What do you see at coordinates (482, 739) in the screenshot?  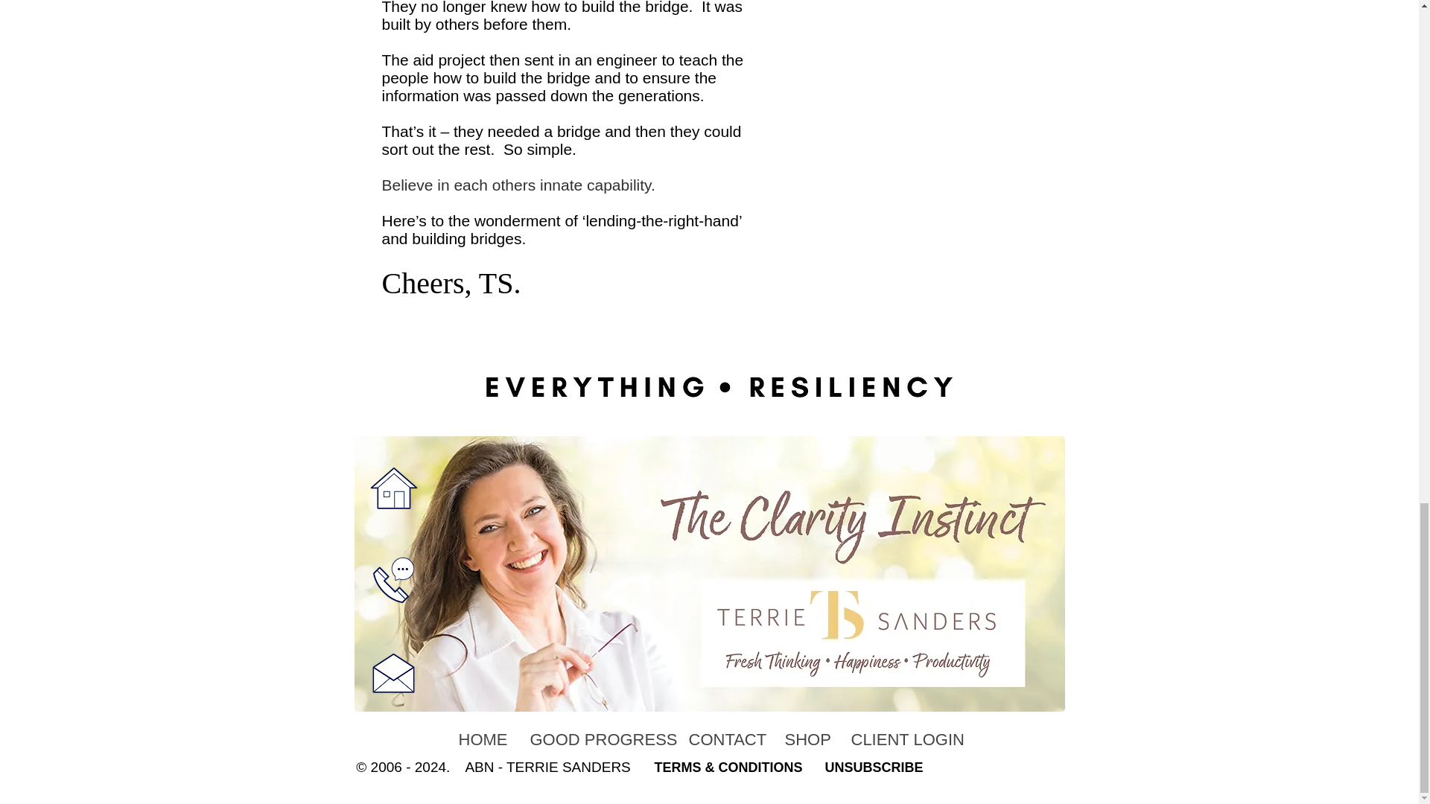 I see `HOME` at bounding box center [482, 739].